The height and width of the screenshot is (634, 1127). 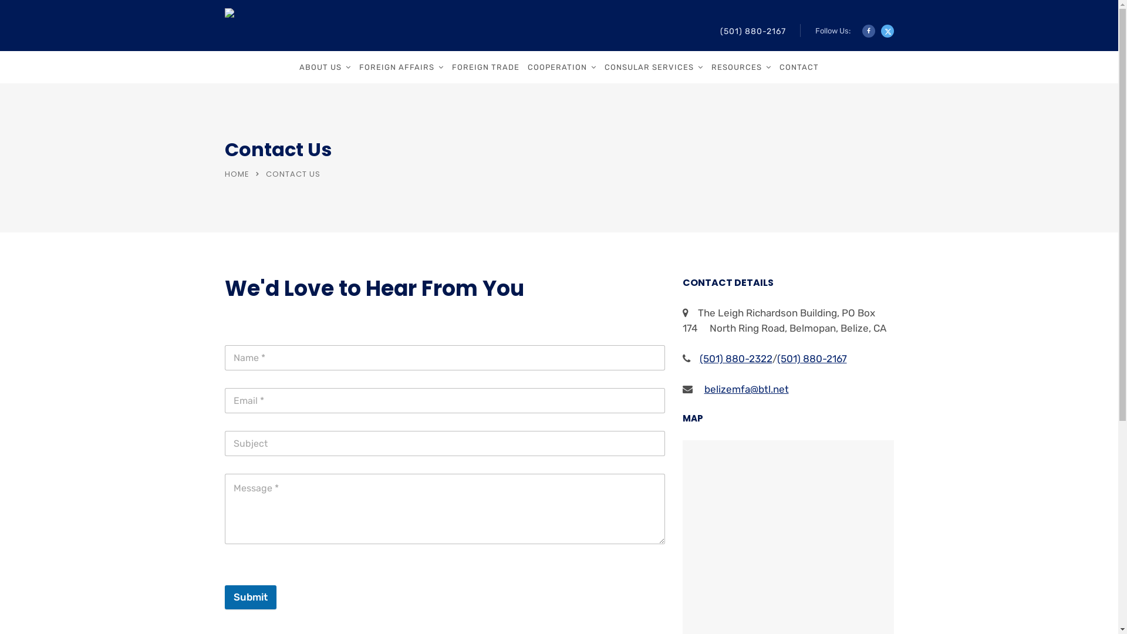 What do you see at coordinates (562, 67) in the screenshot?
I see `COOPERATION` at bounding box center [562, 67].